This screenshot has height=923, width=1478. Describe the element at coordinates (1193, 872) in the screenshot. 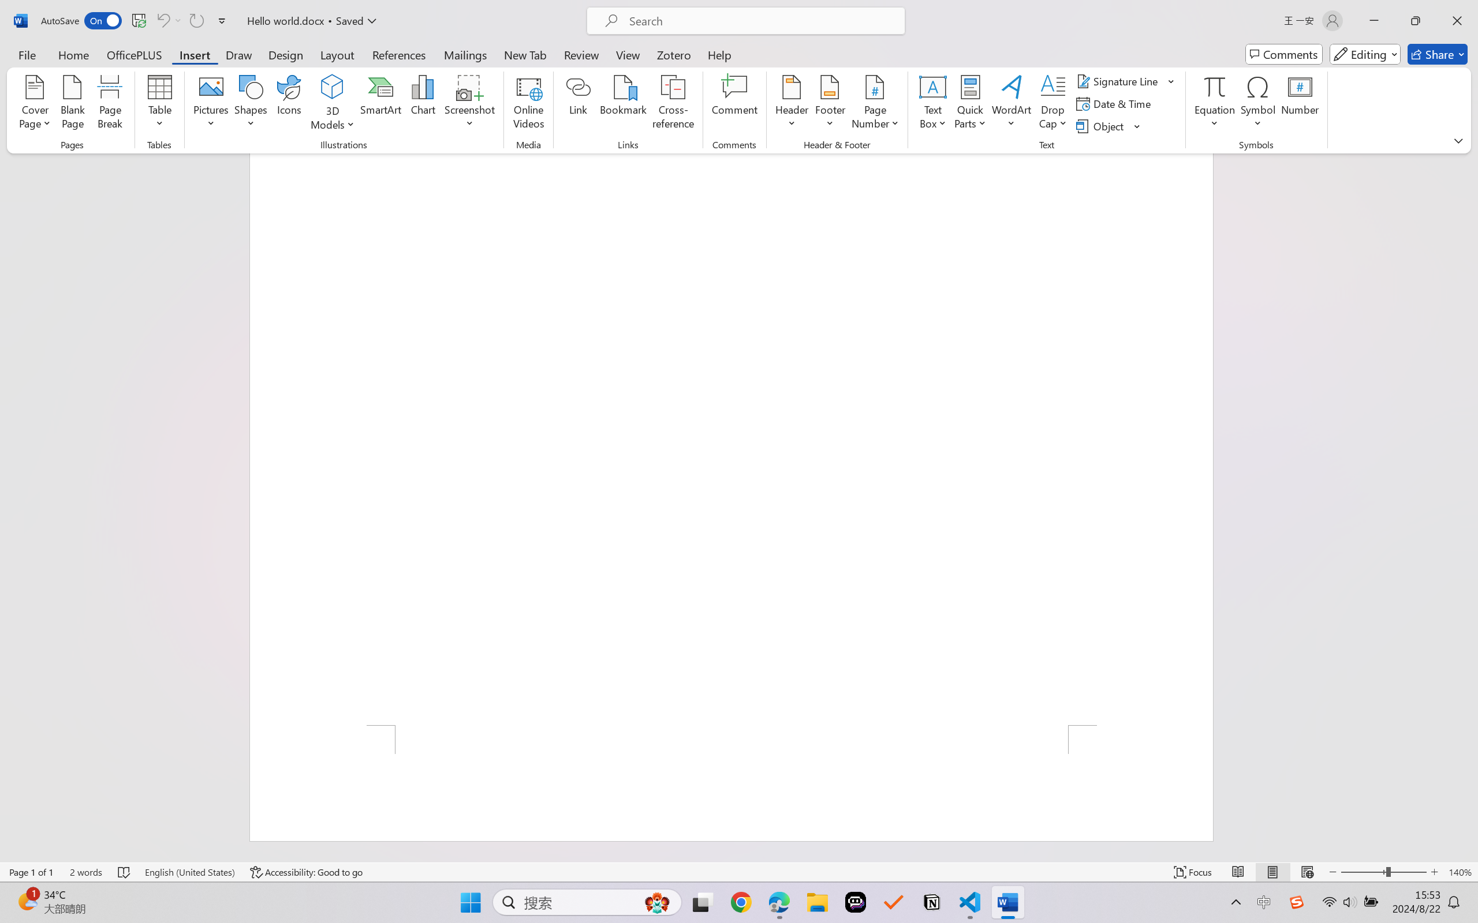

I see `Focus ` at that location.